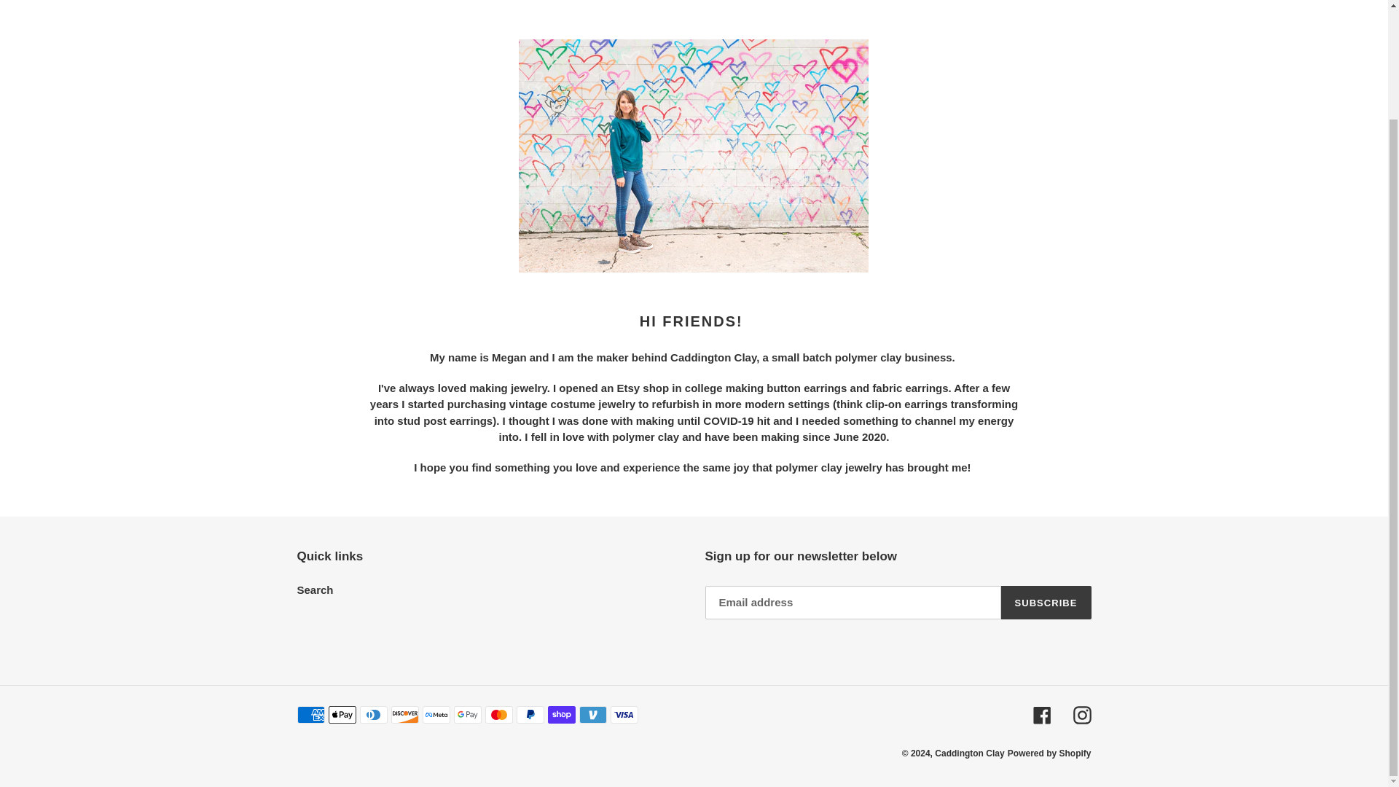 Image resolution: width=1399 pixels, height=787 pixels. What do you see at coordinates (1081, 714) in the screenshot?
I see `Instagram` at bounding box center [1081, 714].